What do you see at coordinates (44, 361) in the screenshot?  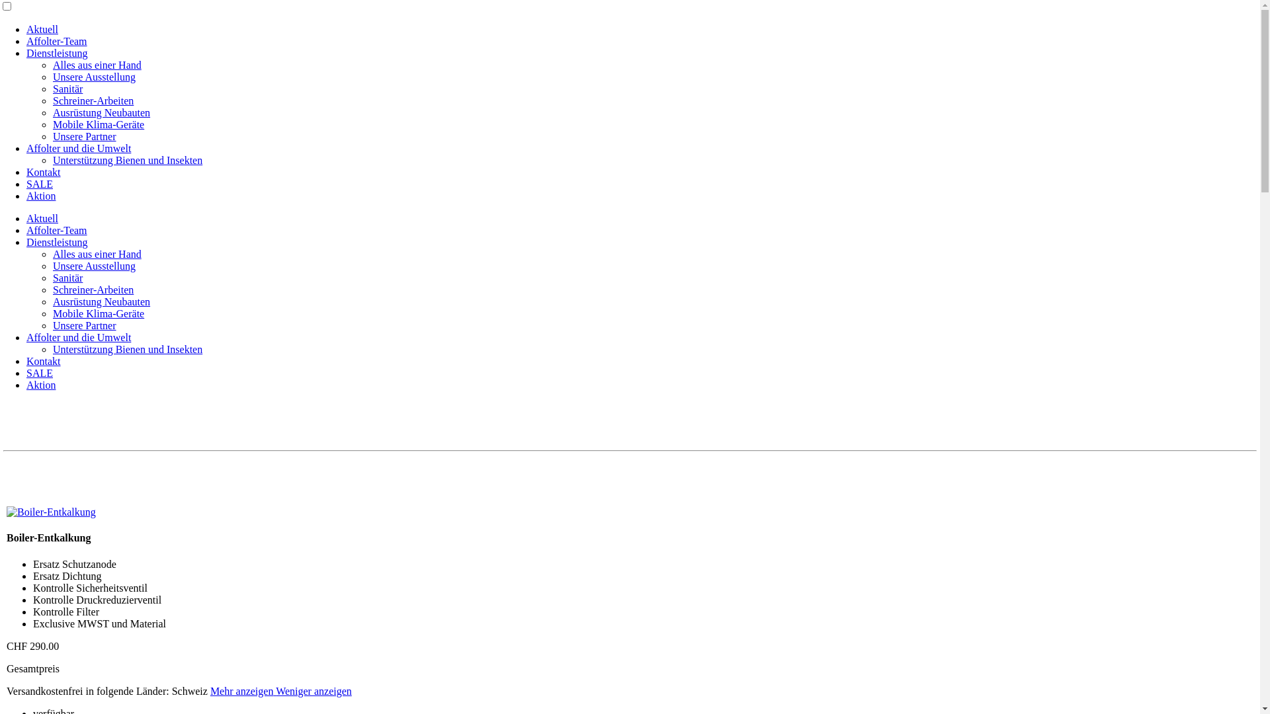 I see `Kontakt` at bounding box center [44, 361].